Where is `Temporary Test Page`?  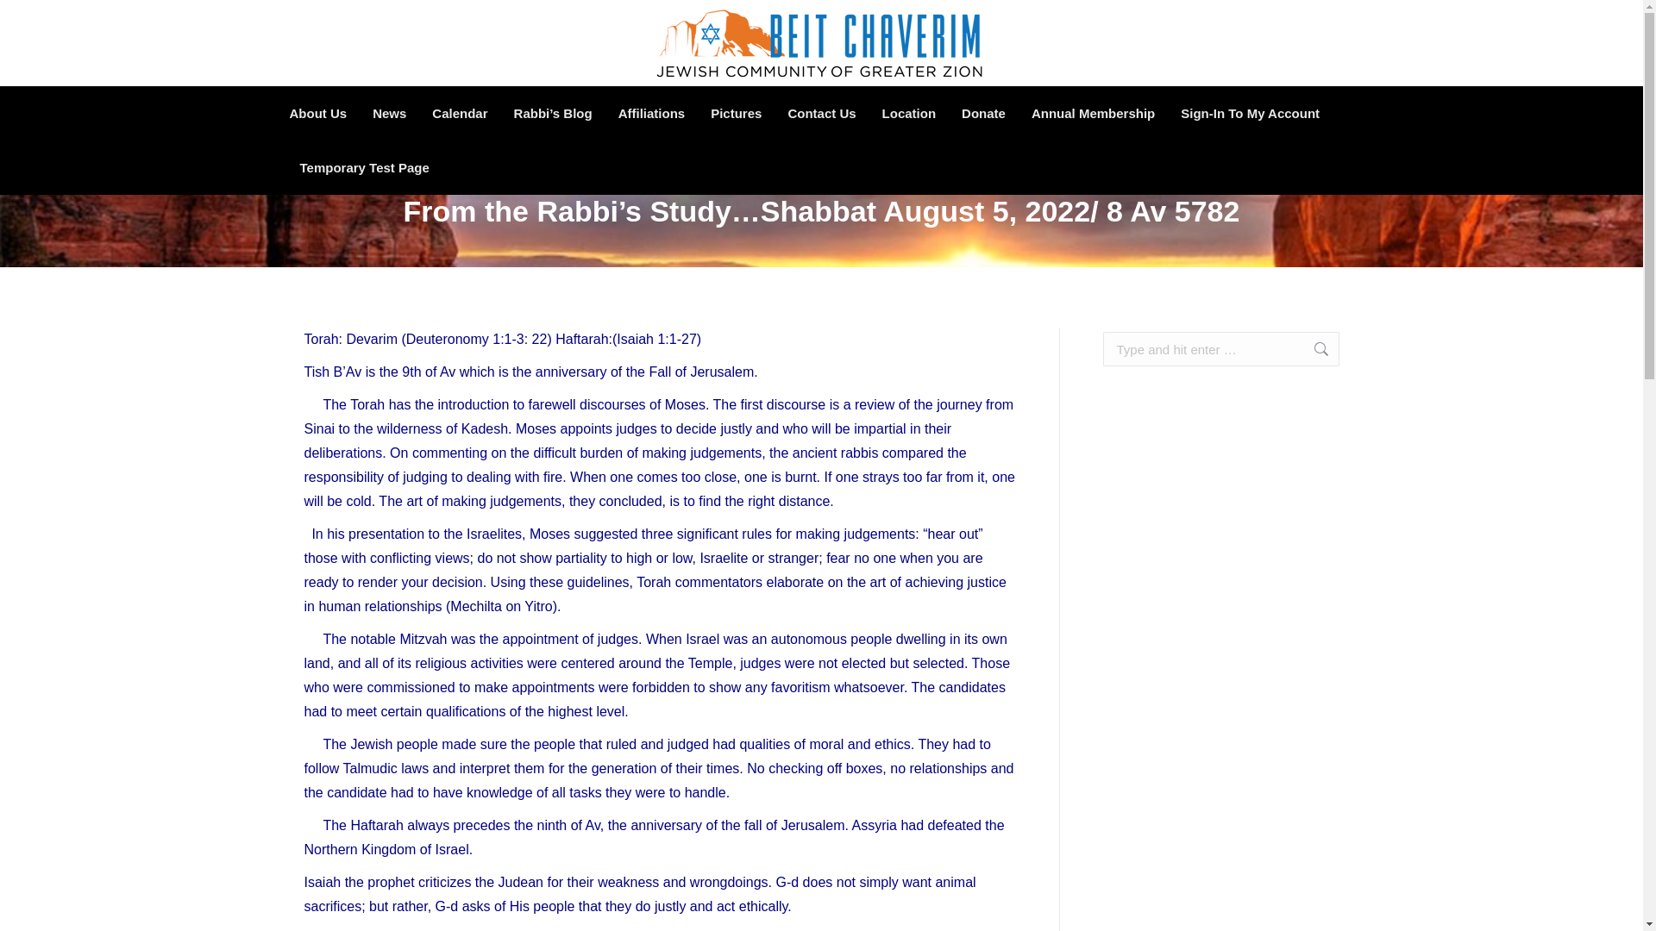 Temporary Test Page is located at coordinates (363, 167).